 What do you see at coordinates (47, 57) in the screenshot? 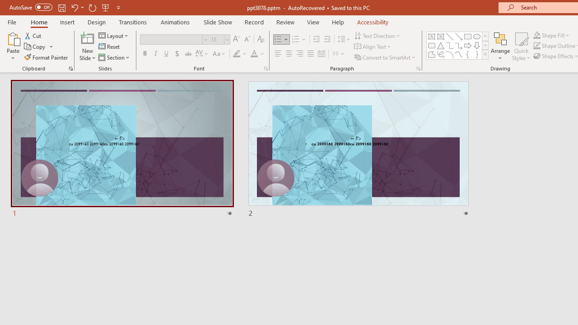
I see `Format Painter` at bounding box center [47, 57].